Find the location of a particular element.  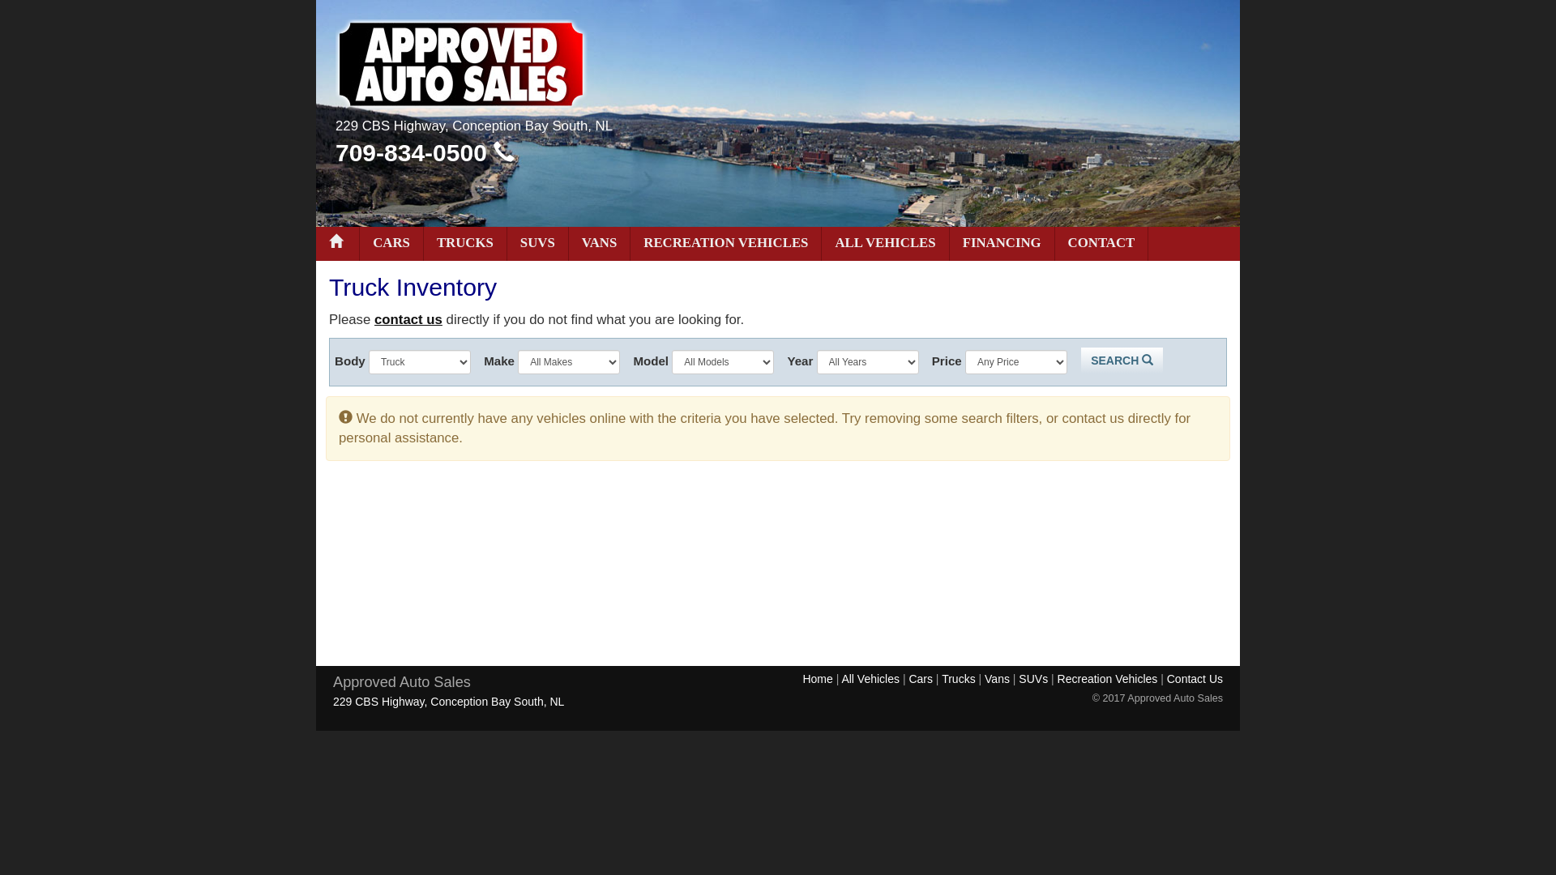

SEARCH is located at coordinates (1122, 361).